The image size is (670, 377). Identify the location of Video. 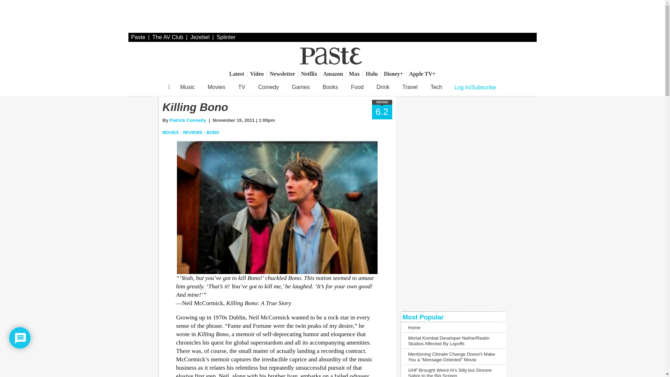
(257, 74).